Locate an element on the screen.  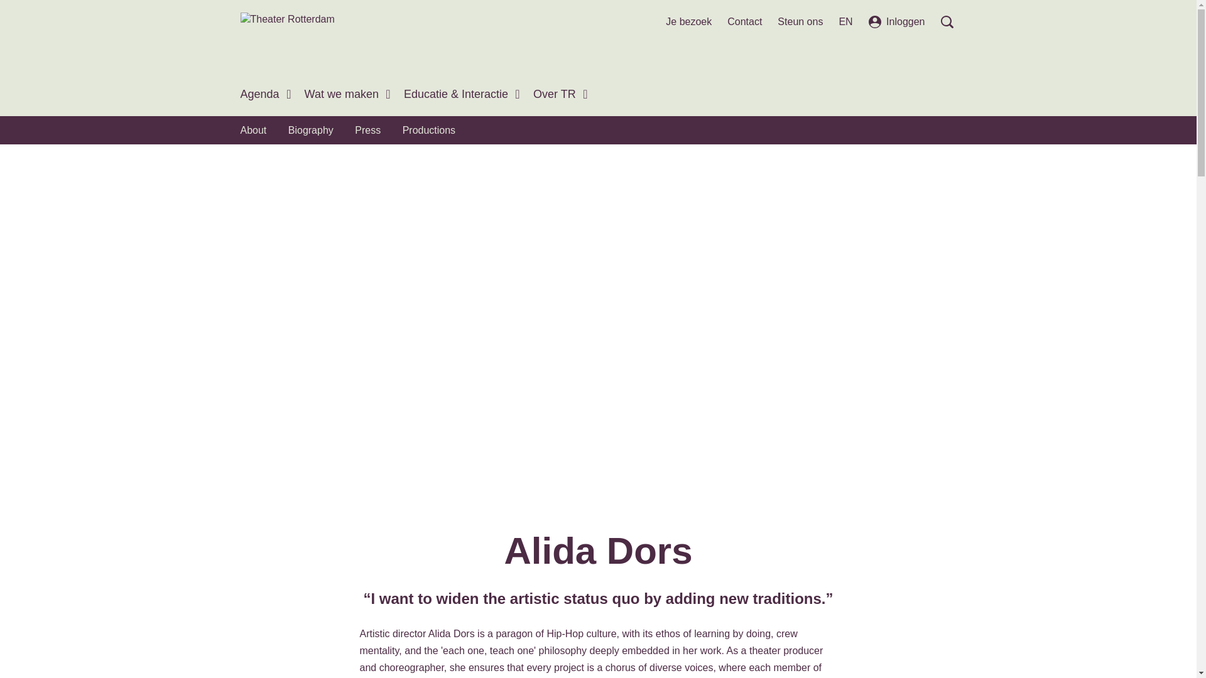
Contact is located at coordinates (744, 21).